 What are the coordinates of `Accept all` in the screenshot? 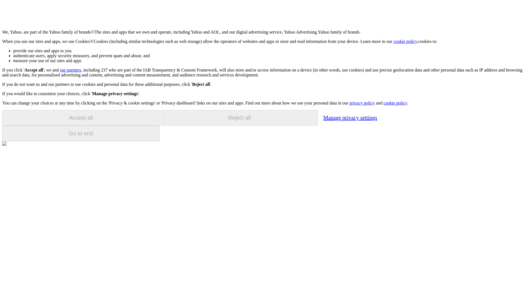 It's located at (81, 118).